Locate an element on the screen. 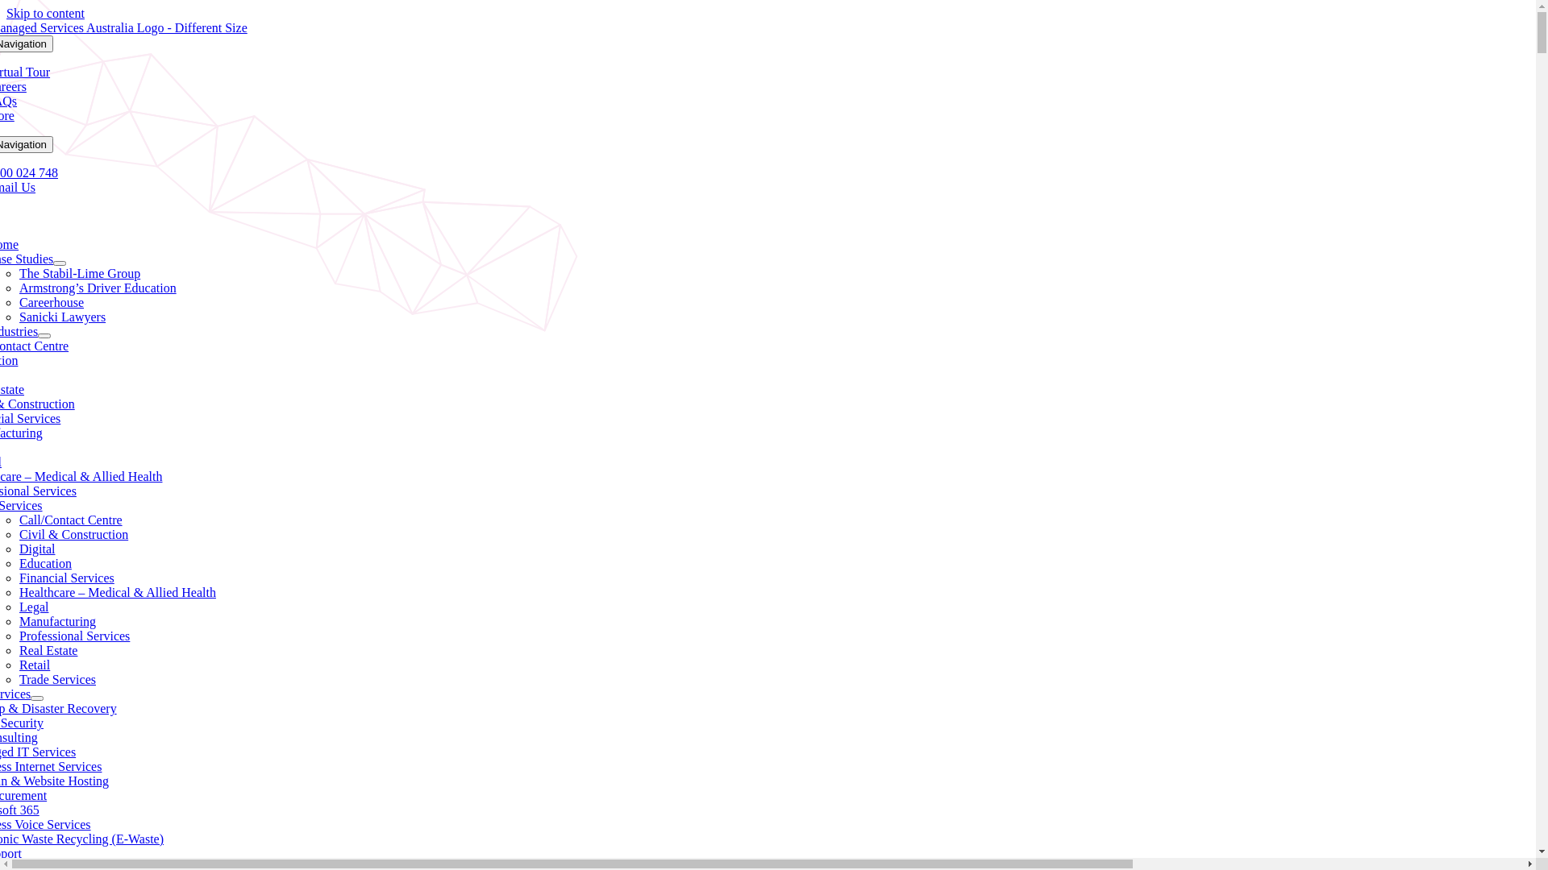  Retail is located at coordinates (35, 665).